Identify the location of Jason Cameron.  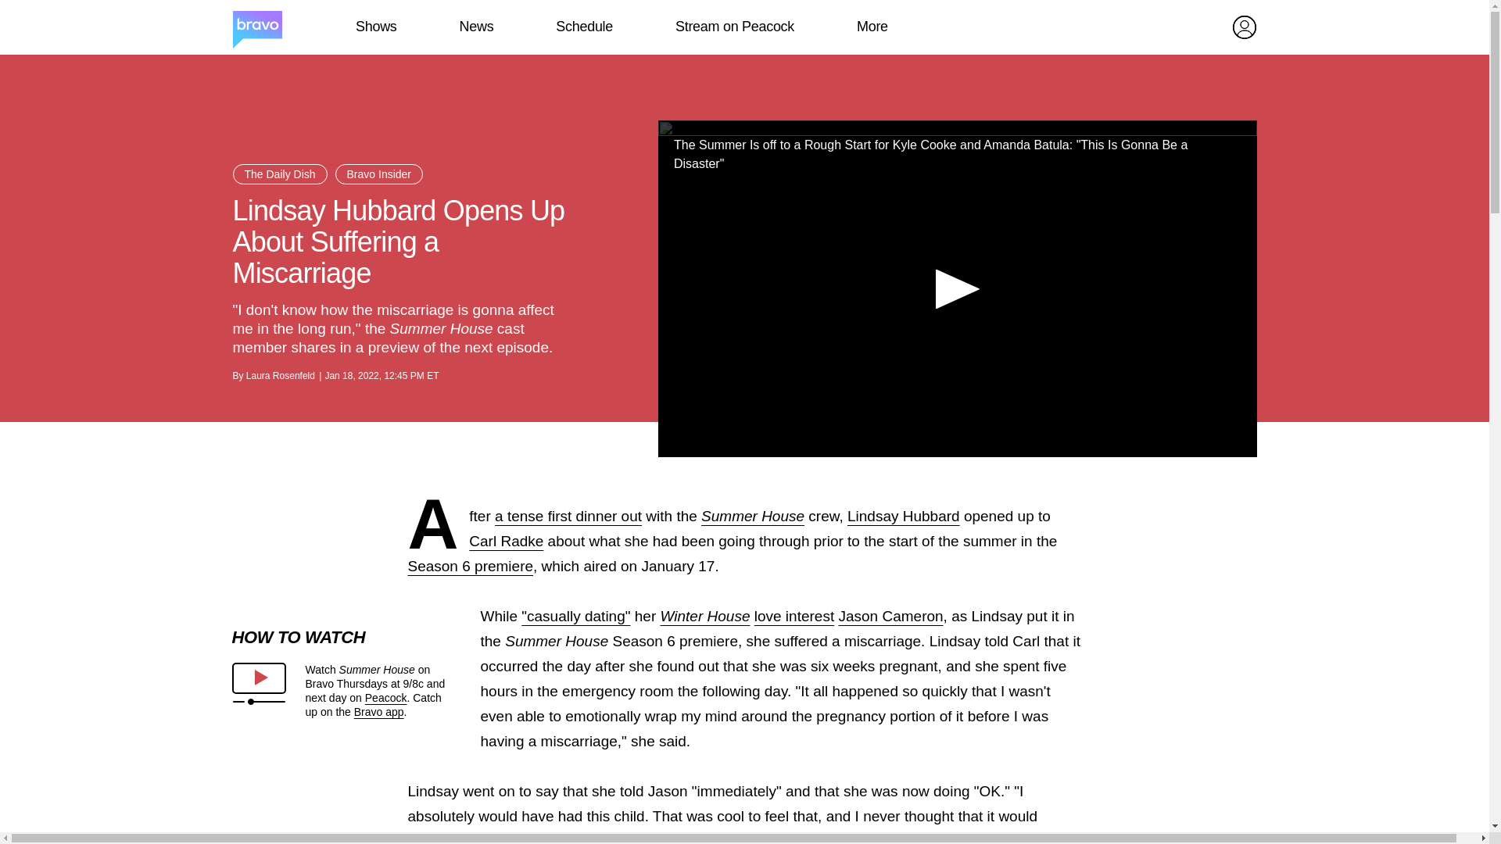
(890, 616).